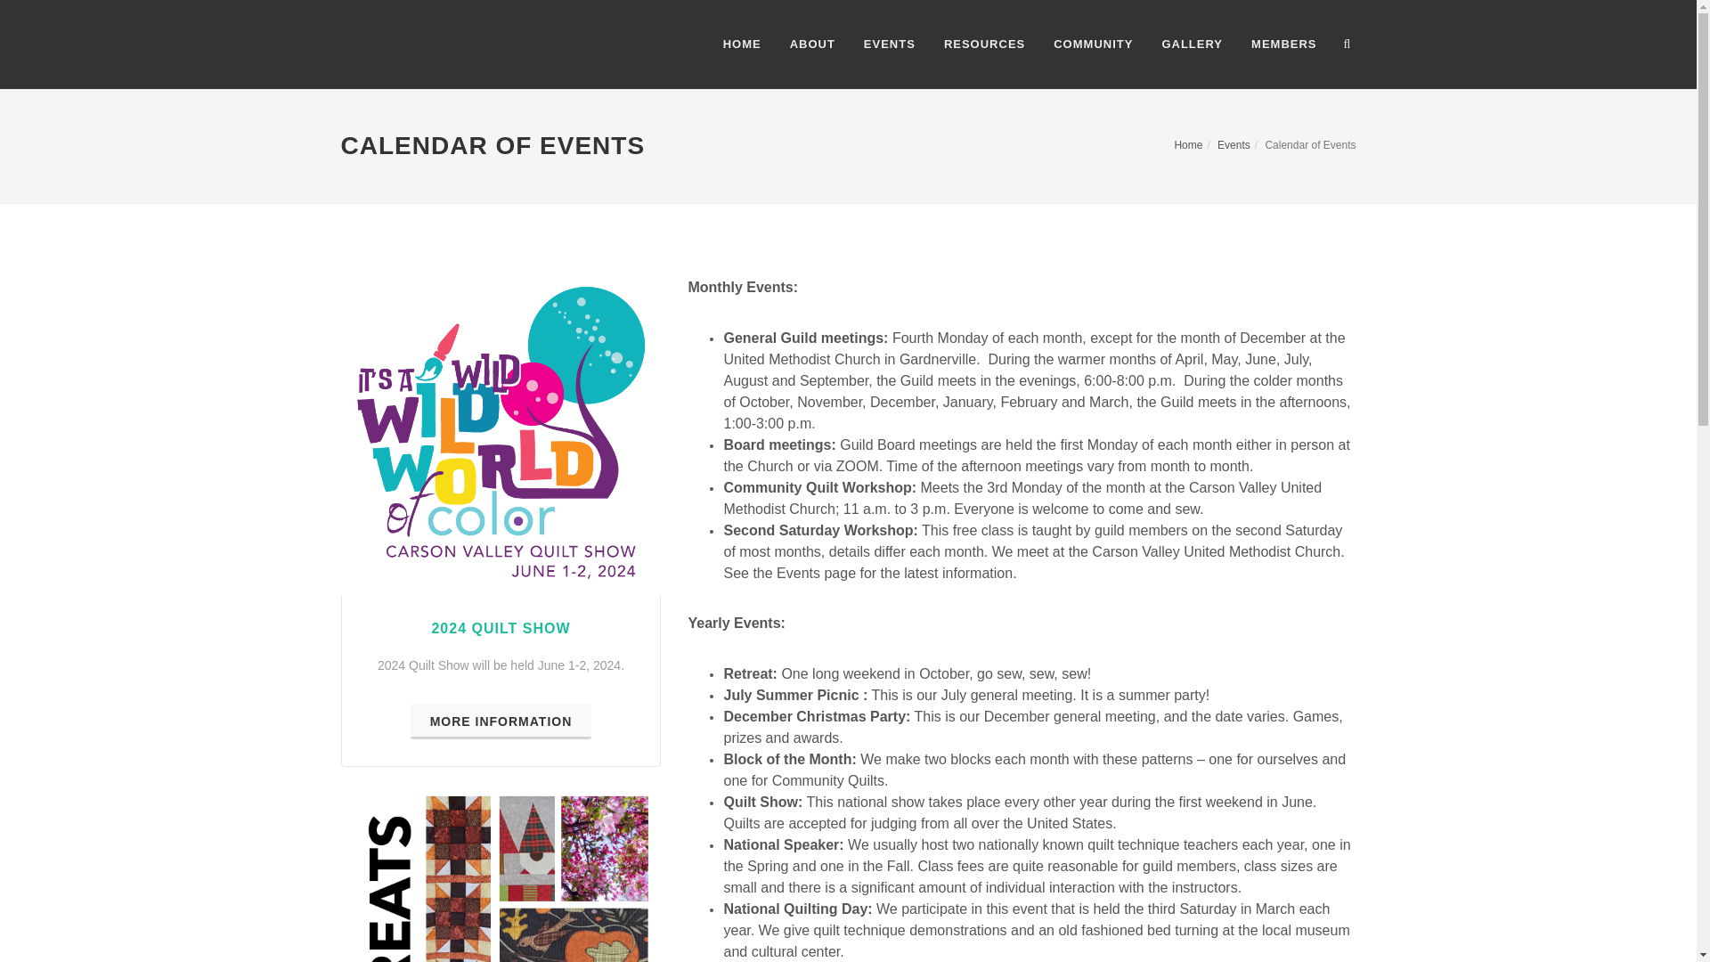  Describe the element at coordinates (501, 721) in the screenshot. I see `MORE INFORMATION` at that location.